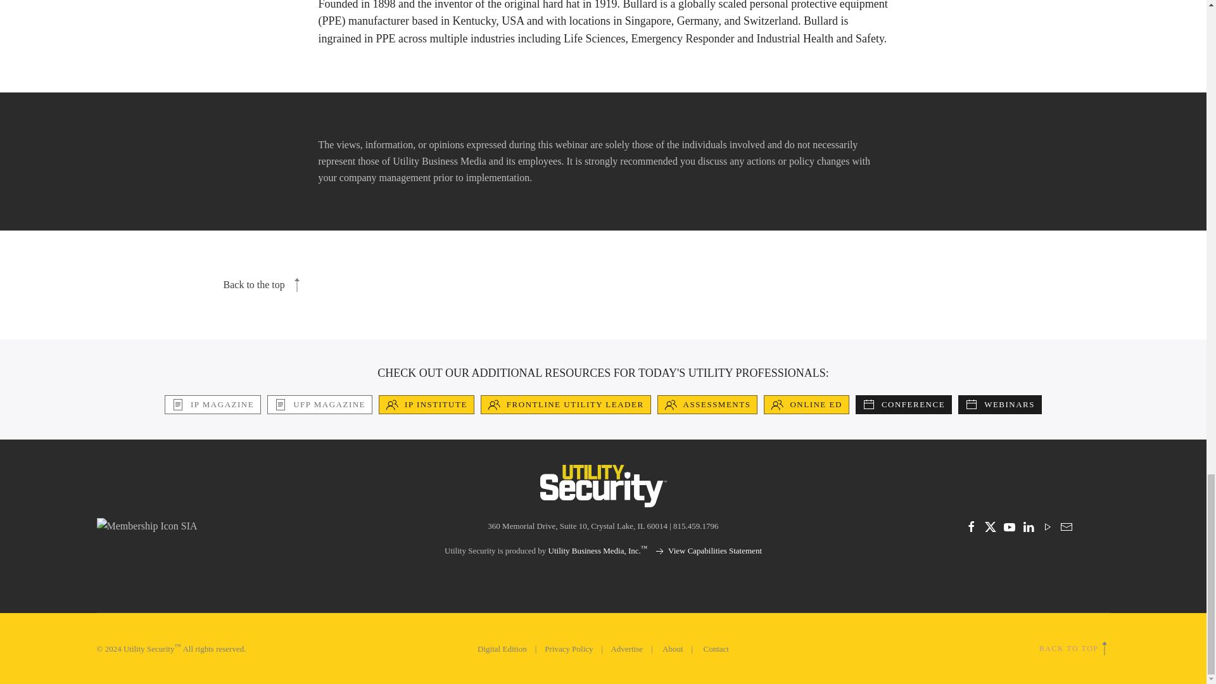  I want to click on Frontline Utility Leadership Education, so click(565, 405).